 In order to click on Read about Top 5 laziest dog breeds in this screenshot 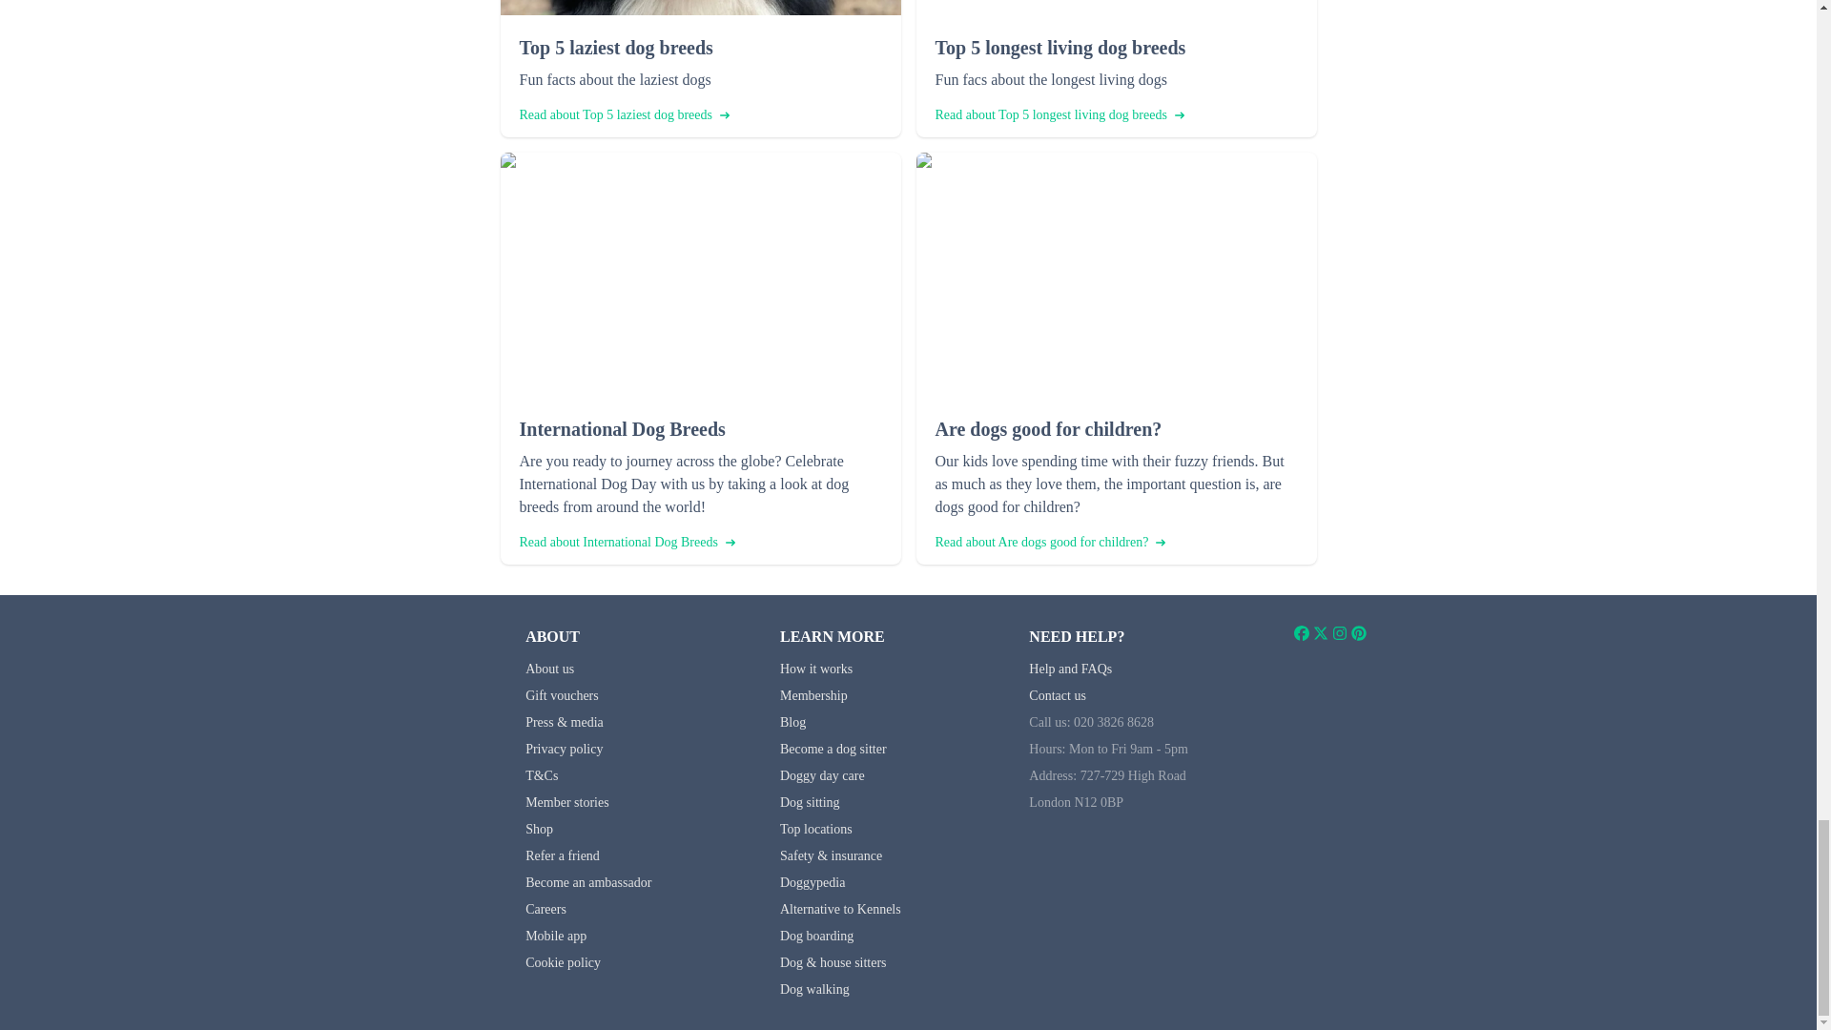, I will do `click(624, 114)`.